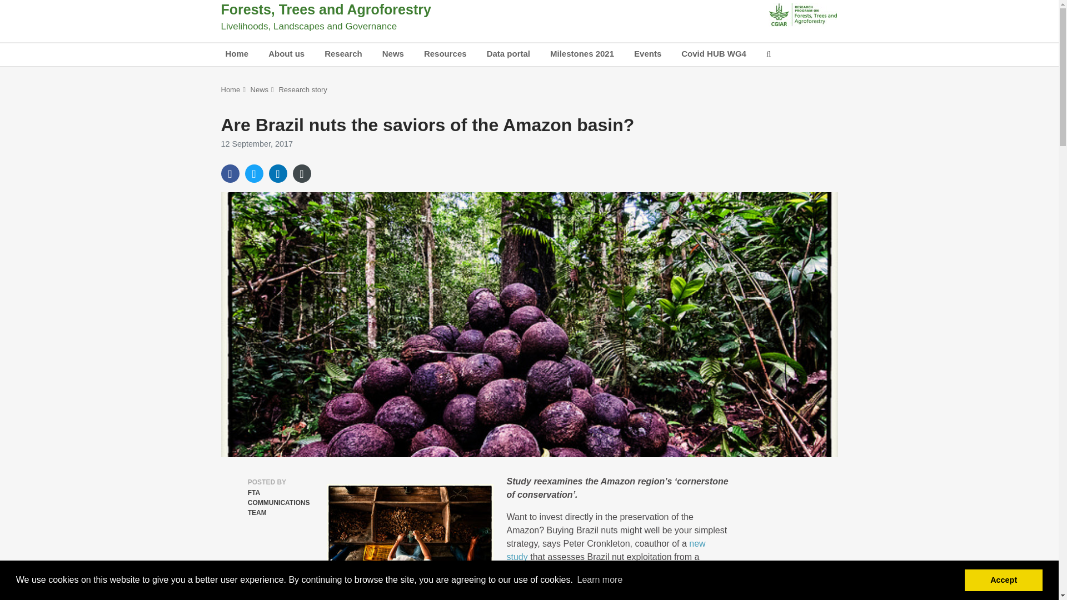  What do you see at coordinates (237, 54) in the screenshot?
I see `Home` at bounding box center [237, 54].